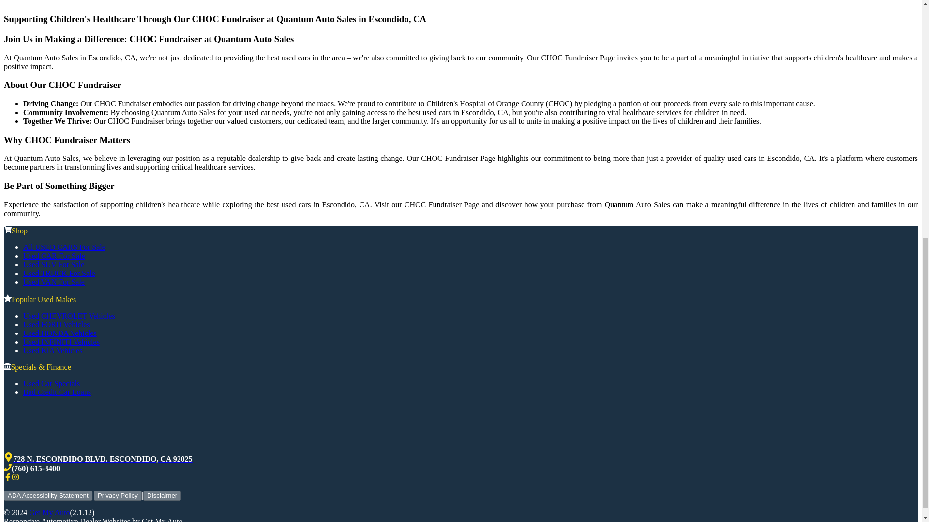 This screenshot has height=522, width=929. I want to click on Privacy Policy, so click(118, 495).